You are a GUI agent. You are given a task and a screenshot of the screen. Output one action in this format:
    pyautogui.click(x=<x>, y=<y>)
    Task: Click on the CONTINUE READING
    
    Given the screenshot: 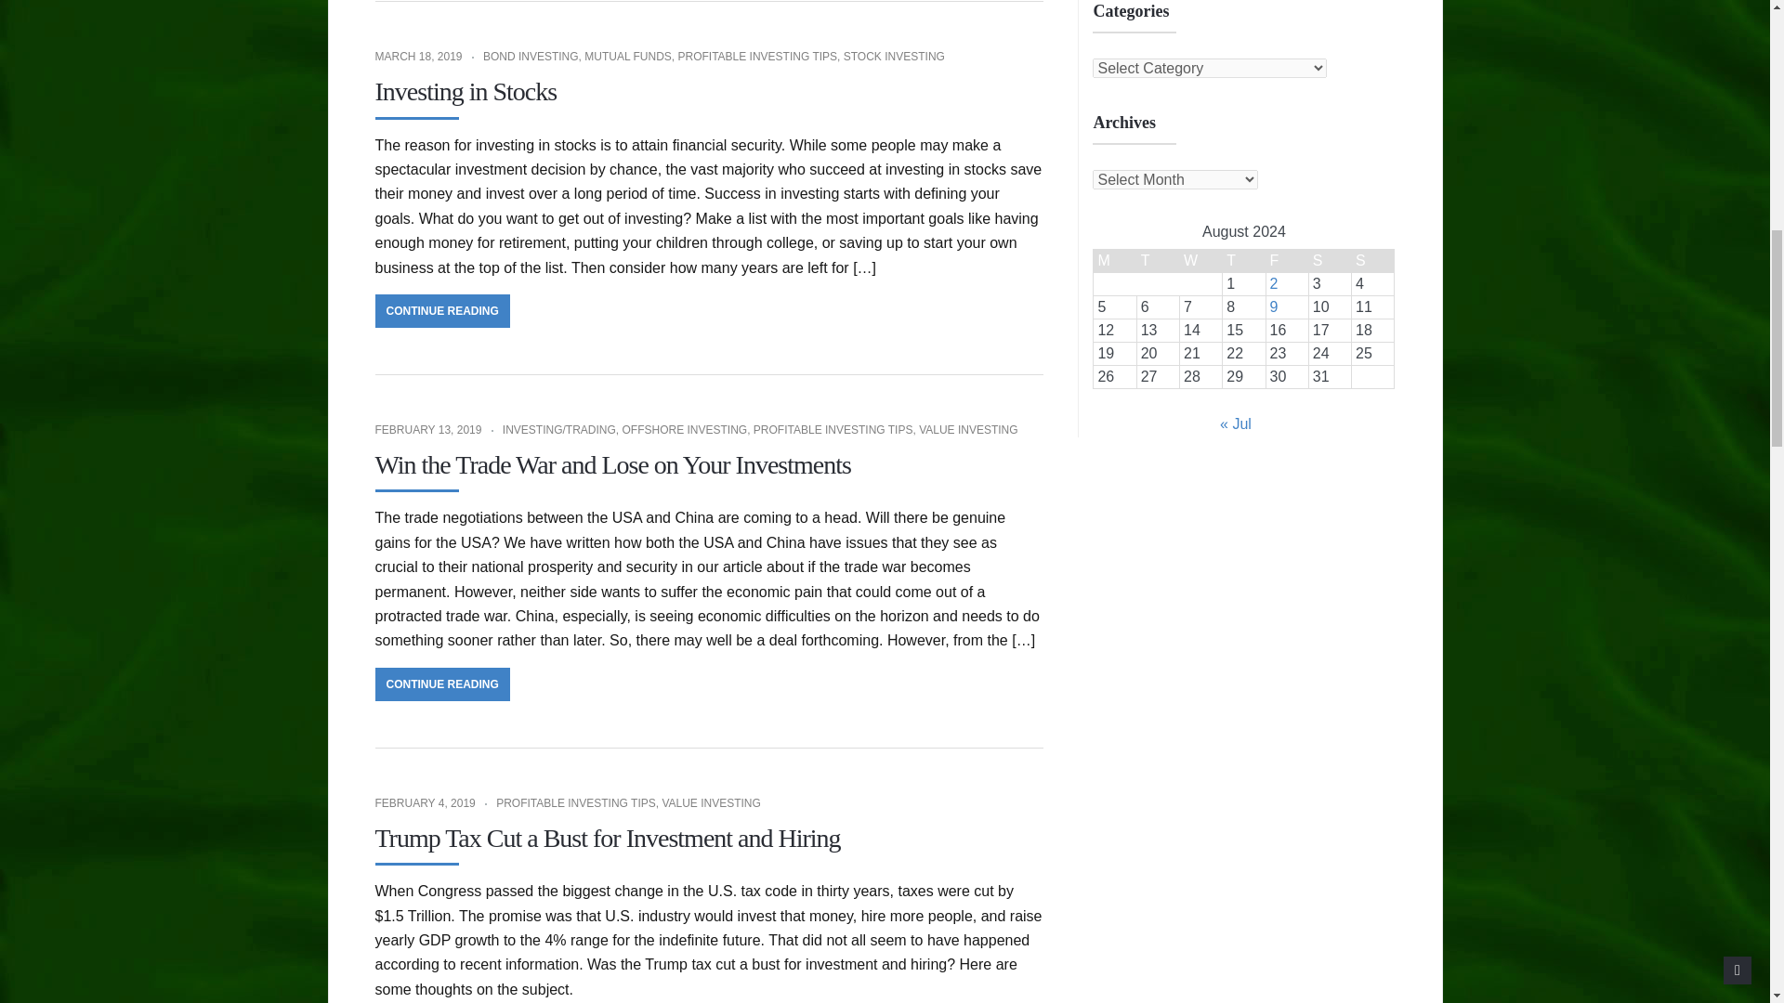 What is the action you would take?
    pyautogui.click(x=442, y=684)
    